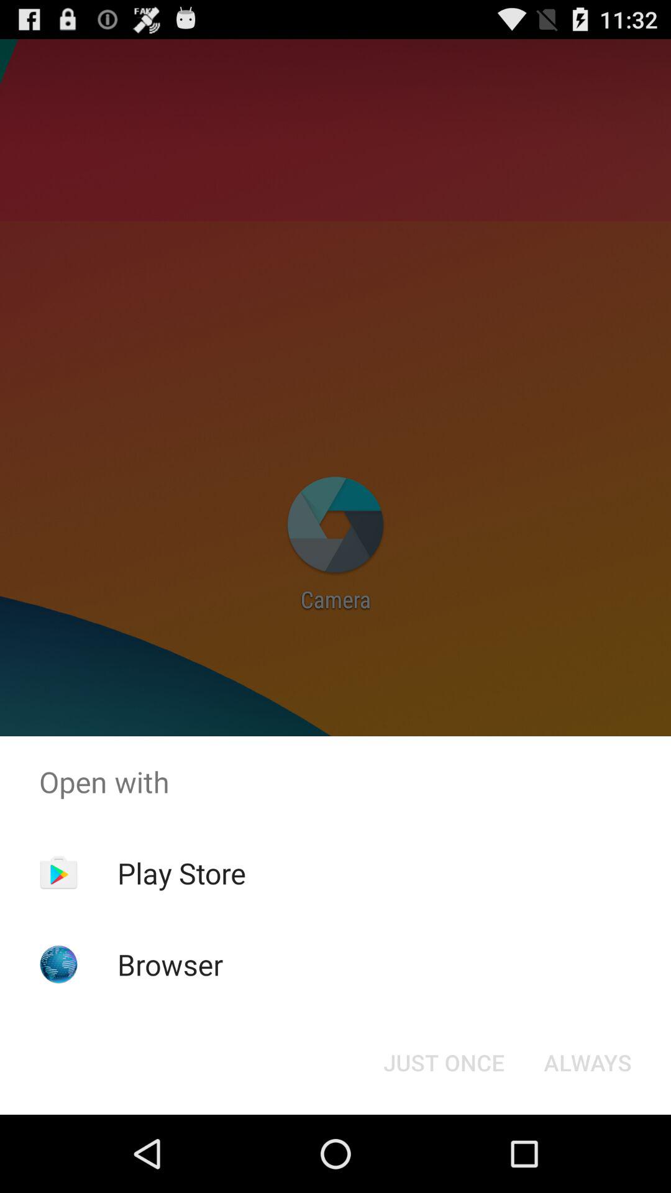  What do you see at coordinates (444, 1063) in the screenshot?
I see `select just once button` at bounding box center [444, 1063].